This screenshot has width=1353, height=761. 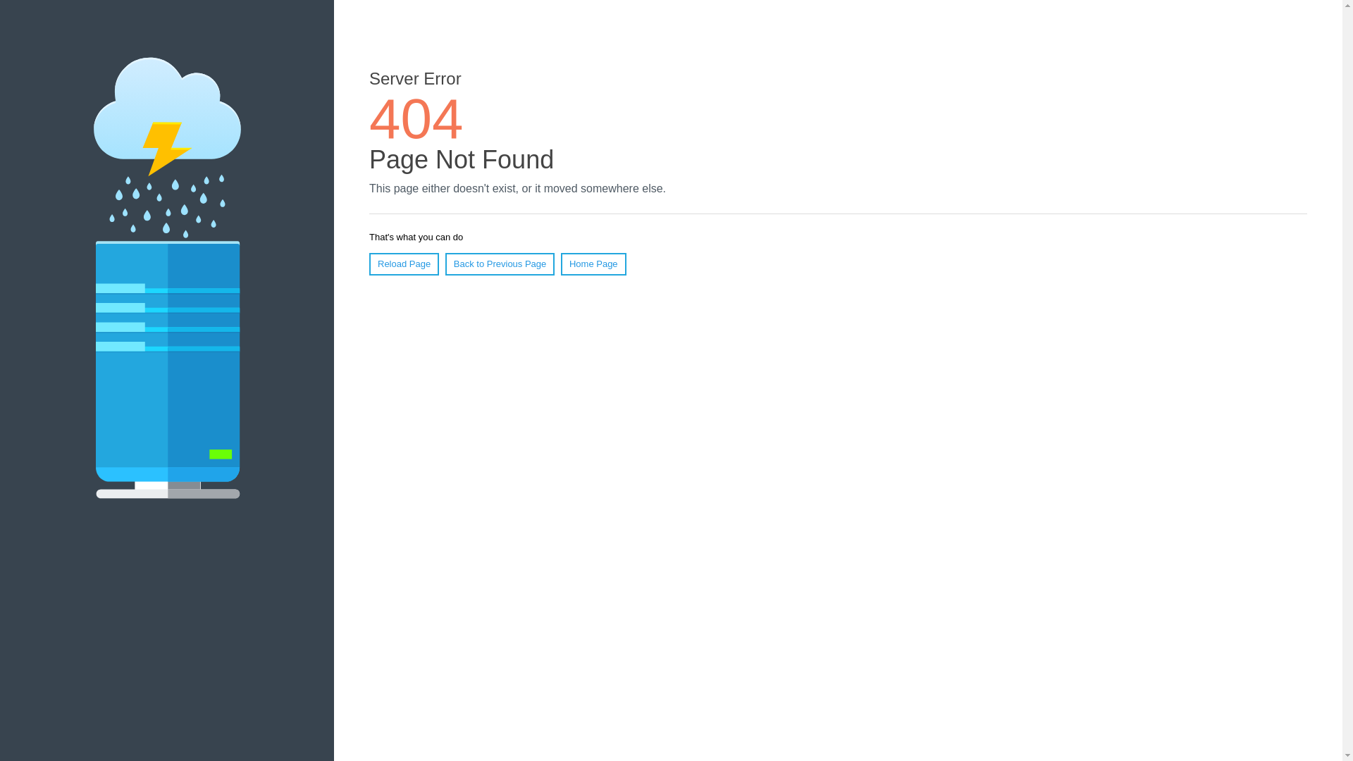 What do you see at coordinates (593, 264) in the screenshot?
I see `Home Page` at bounding box center [593, 264].